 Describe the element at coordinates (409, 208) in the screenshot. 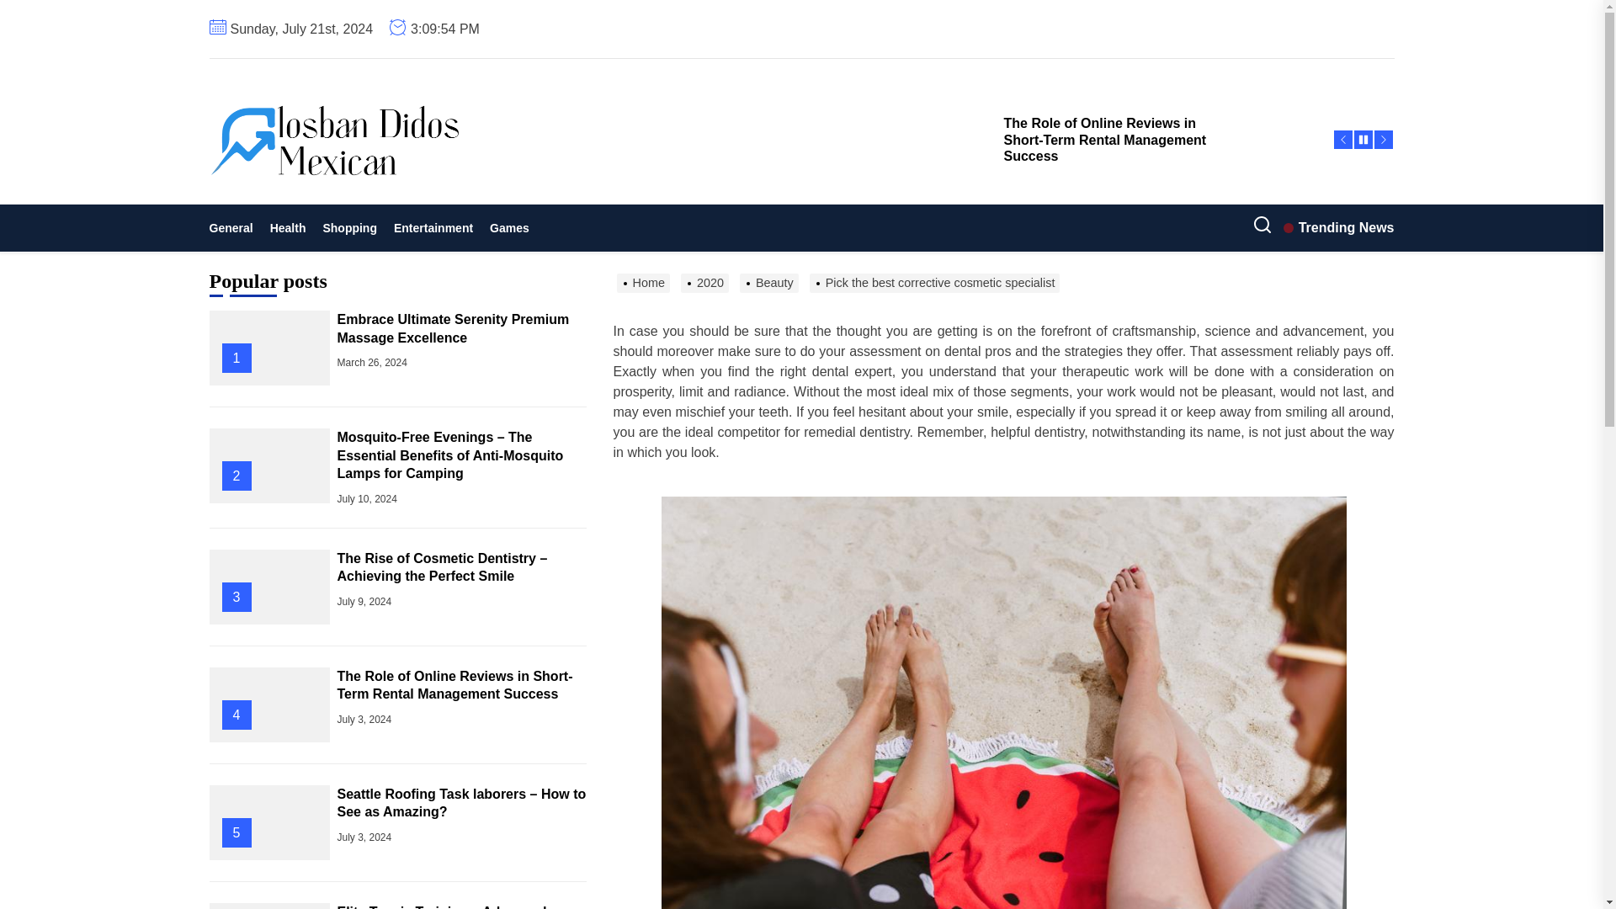

I see `PHYSICAL FITNESS` at that location.